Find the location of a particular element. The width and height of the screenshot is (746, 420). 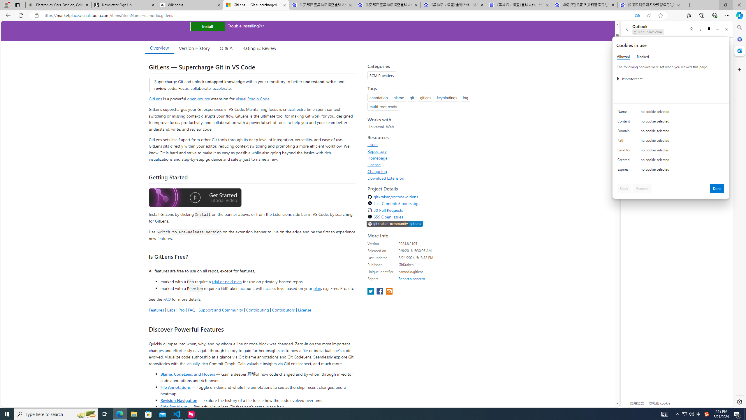

Block is located at coordinates (624, 188).